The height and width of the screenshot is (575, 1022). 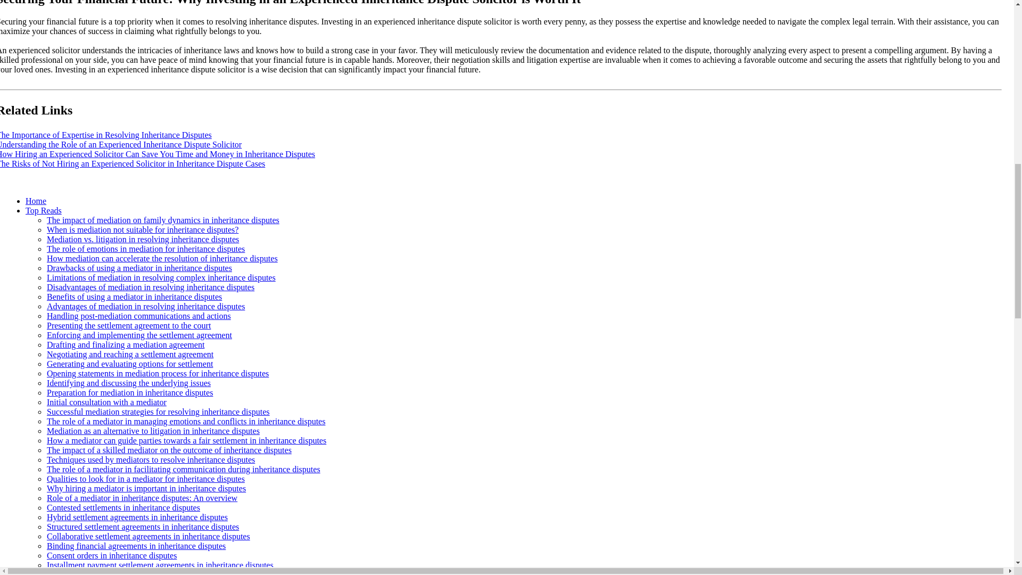 What do you see at coordinates (151, 287) in the screenshot?
I see `Disadvantages of mediation in resolving inheritance disputes` at bounding box center [151, 287].